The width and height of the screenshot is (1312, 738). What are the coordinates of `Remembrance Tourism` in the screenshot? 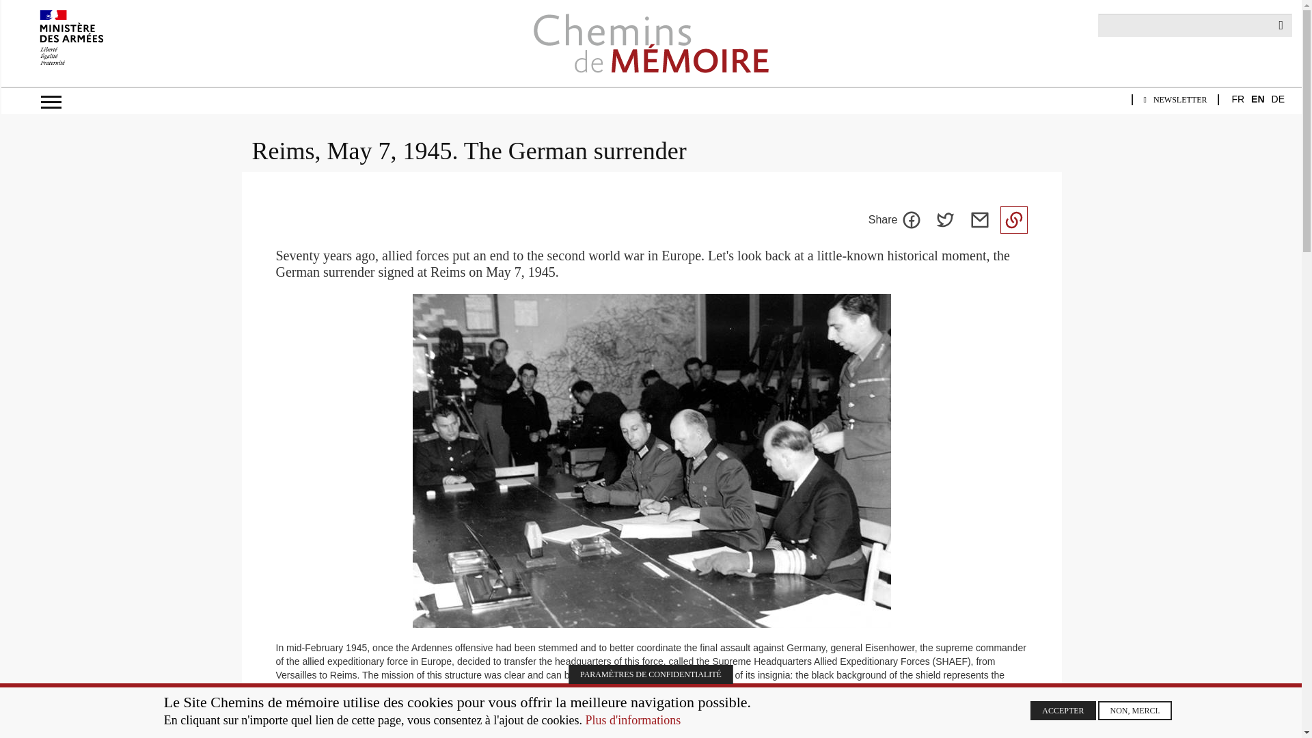 It's located at (256, 263).